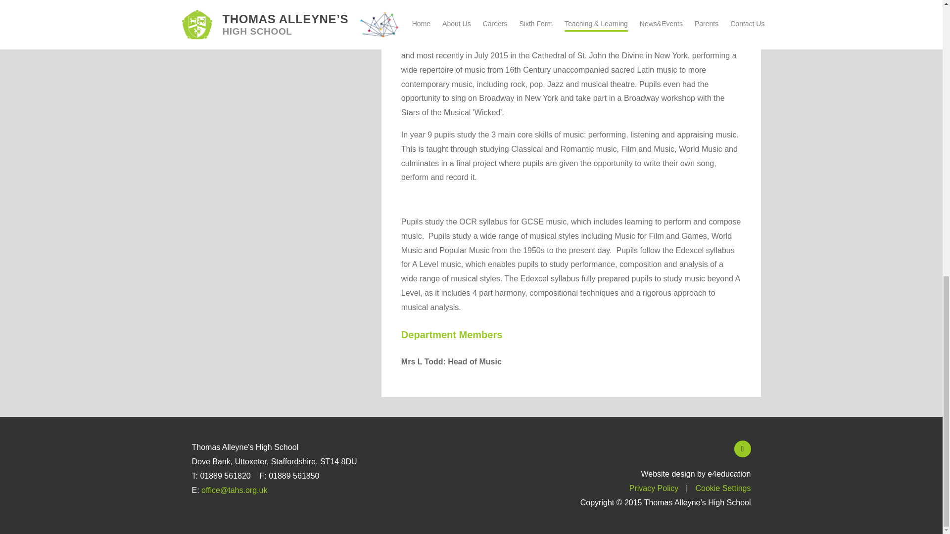 The height and width of the screenshot is (534, 950). Describe the element at coordinates (225, 476) in the screenshot. I see `01889 561820` at that location.